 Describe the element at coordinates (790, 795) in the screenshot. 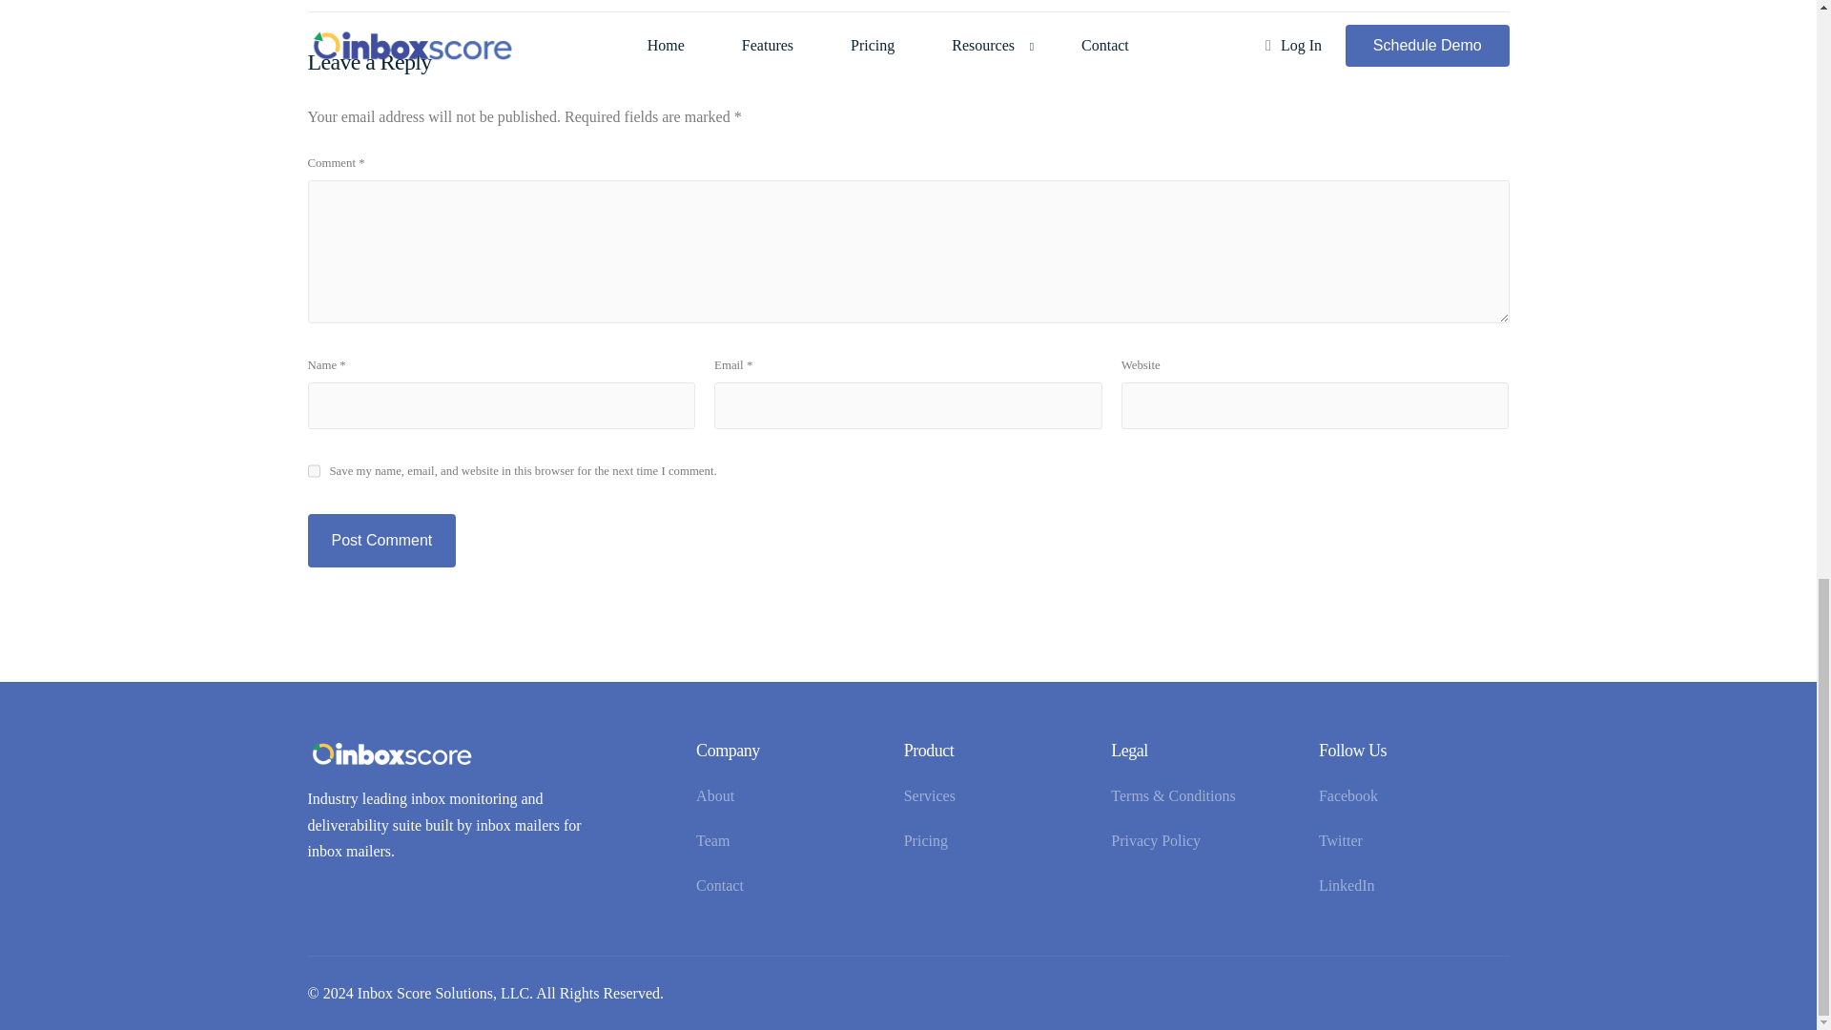

I see `About` at that location.